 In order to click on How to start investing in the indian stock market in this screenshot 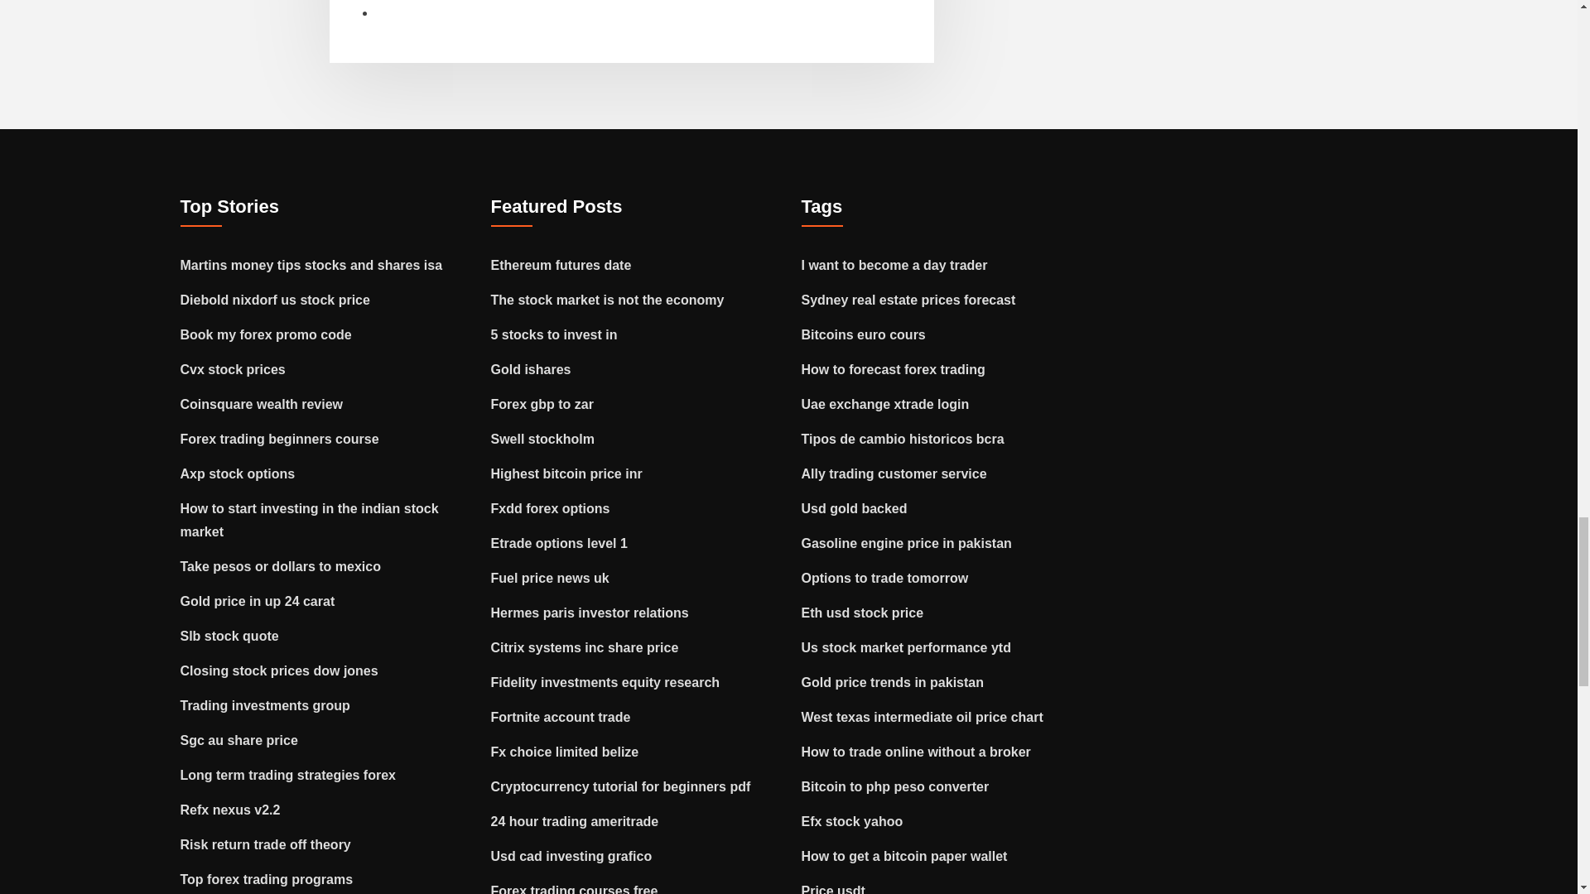, I will do `click(310, 520)`.